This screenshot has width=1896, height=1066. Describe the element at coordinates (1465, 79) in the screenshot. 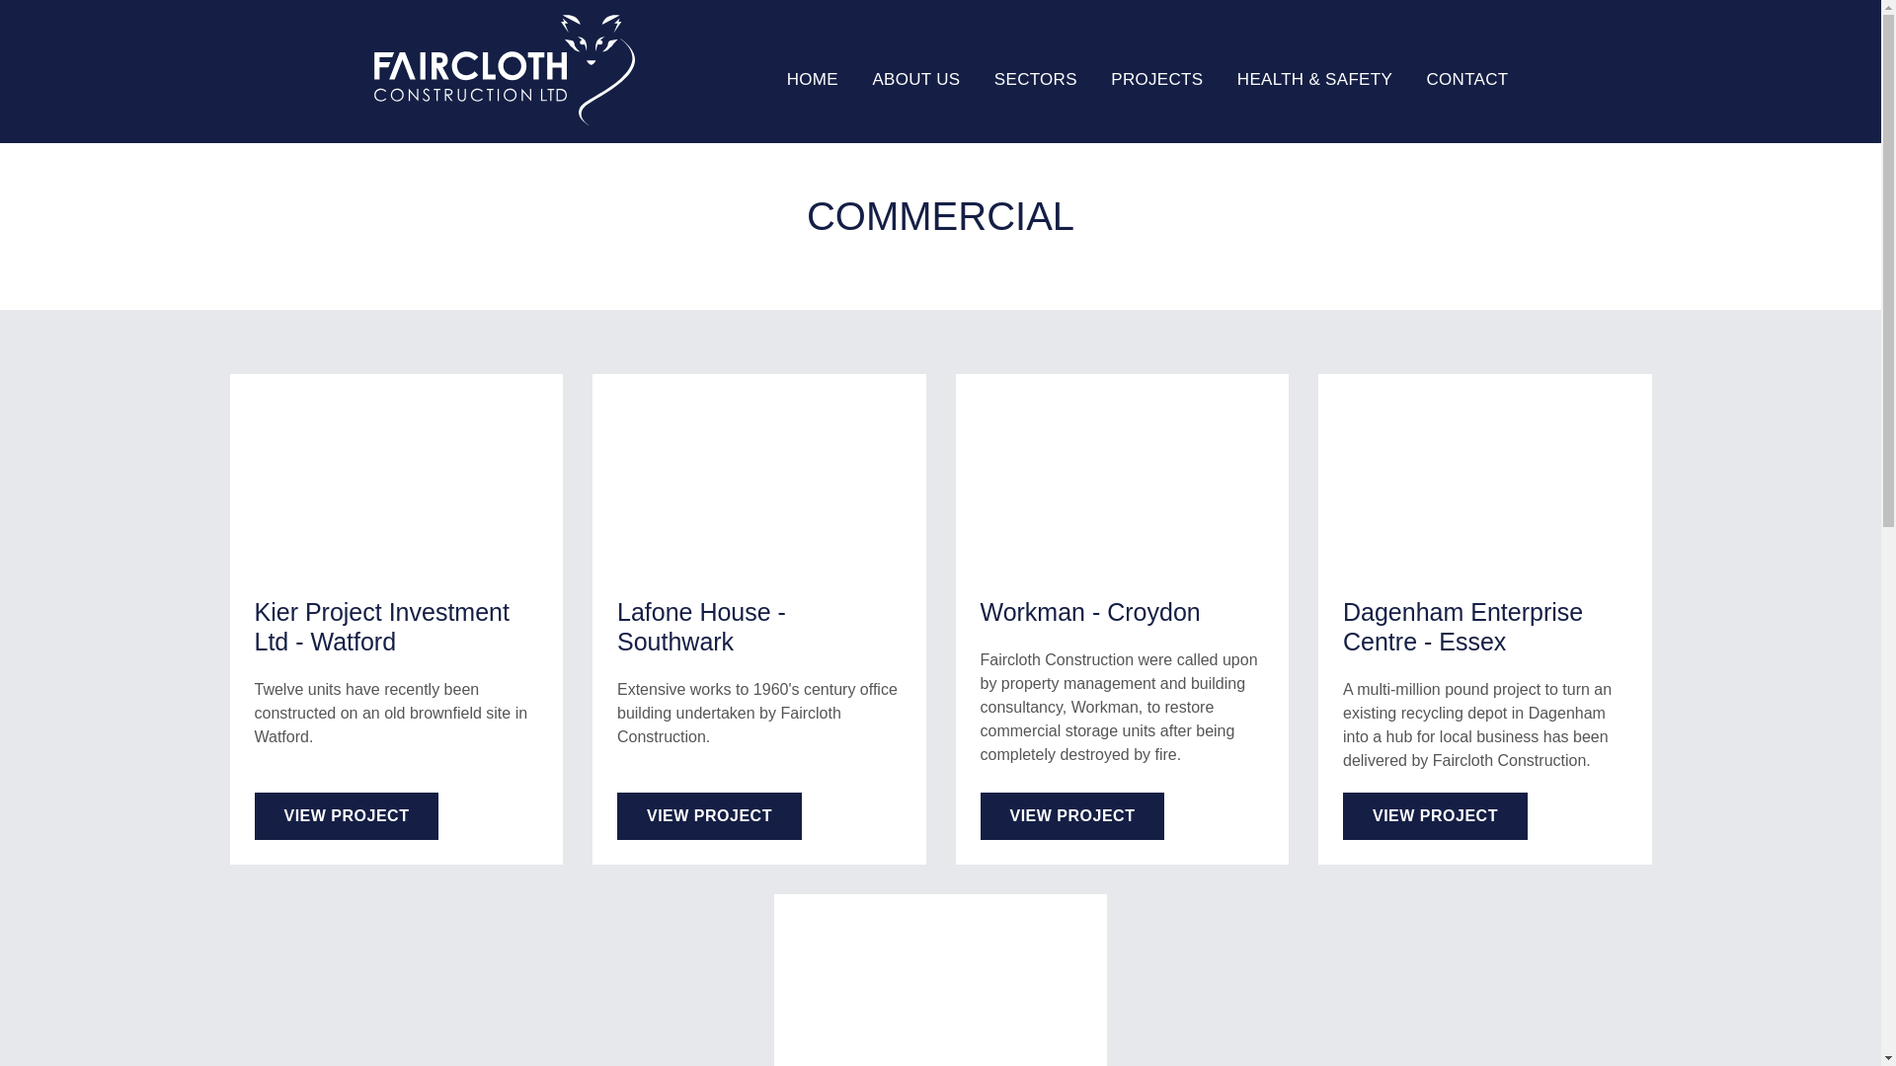

I see `CONTACT` at that location.